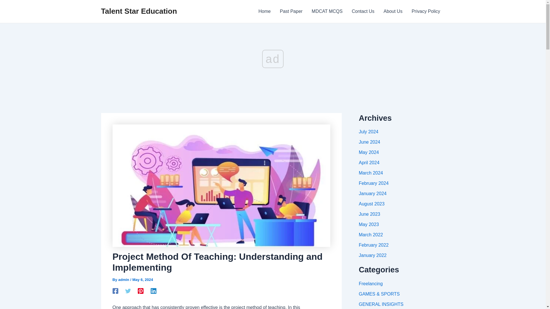 The height and width of the screenshot is (309, 550). I want to click on Past Paper, so click(291, 11).